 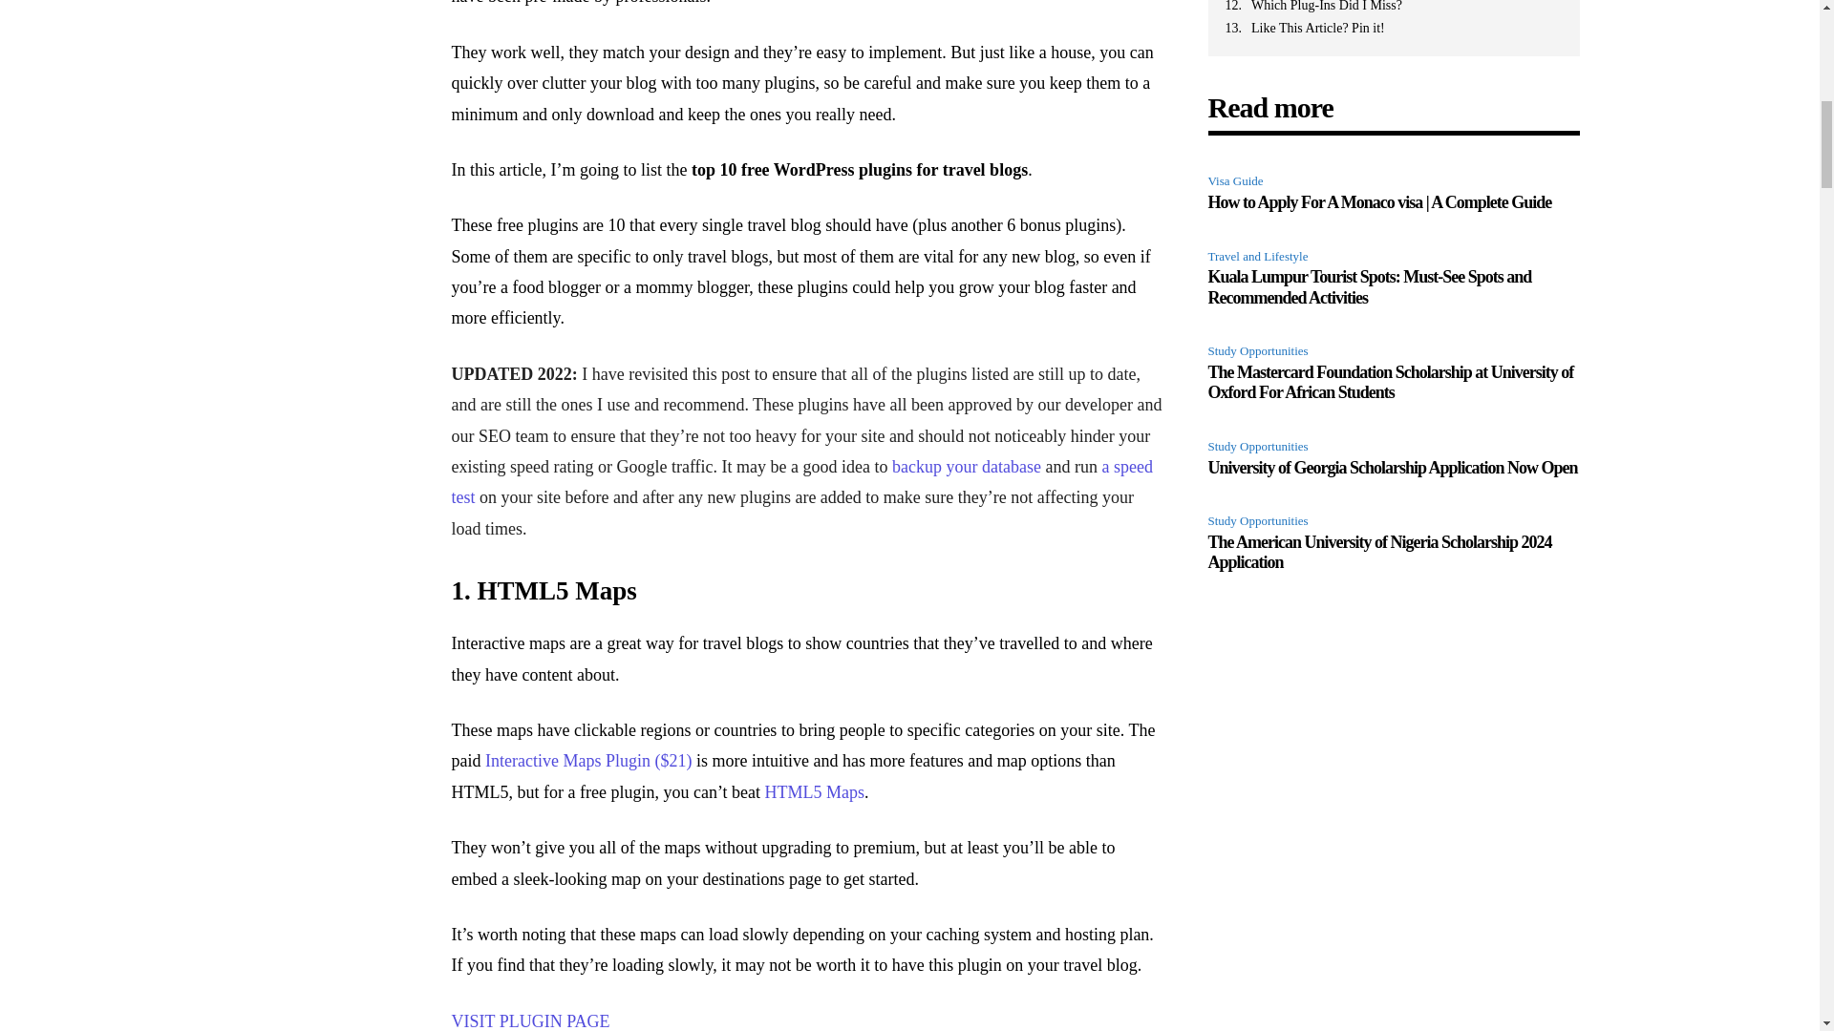 I want to click on VISIT PLUGIN PAGE, so click(x=529, y=1021).